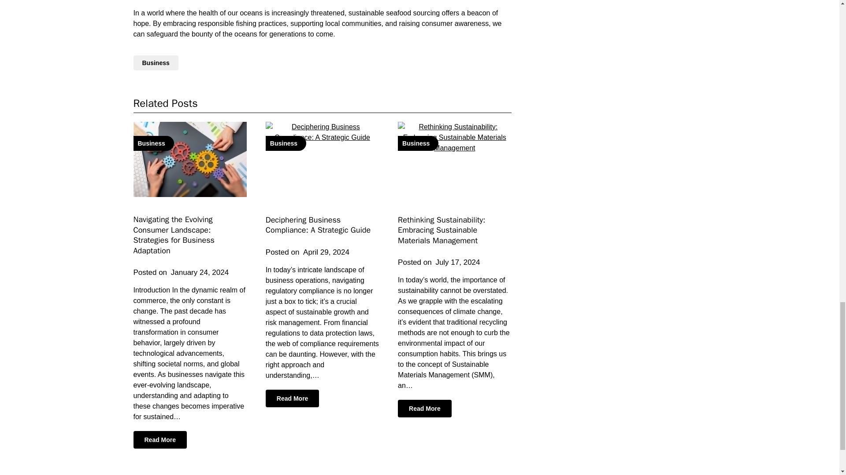 This screenshot has width=846, height=475. I want to click on January 24, 2024, so click(199, 272).